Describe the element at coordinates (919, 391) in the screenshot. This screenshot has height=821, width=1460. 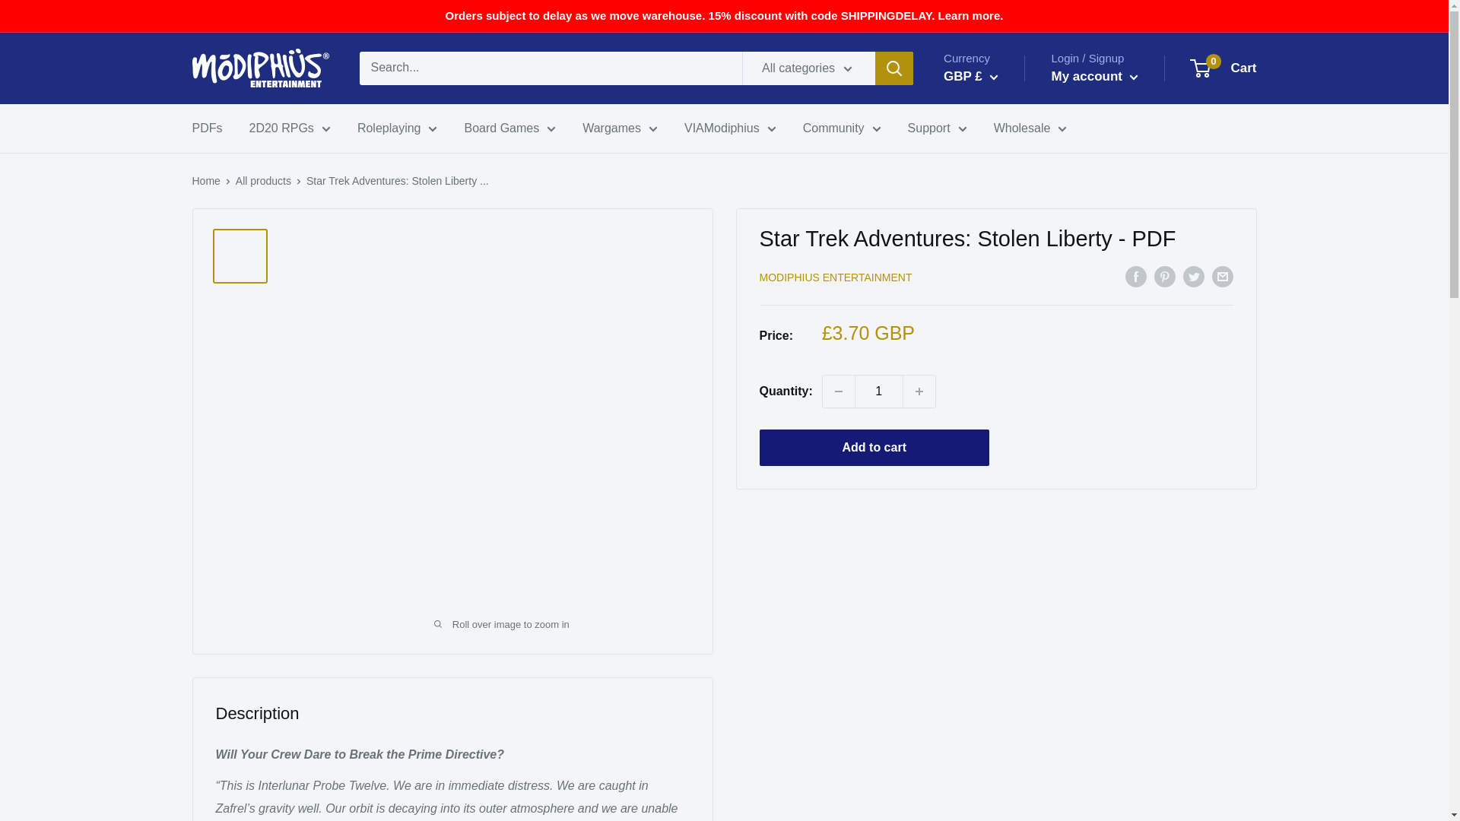
I see `Increase quantity by 1` at that location.